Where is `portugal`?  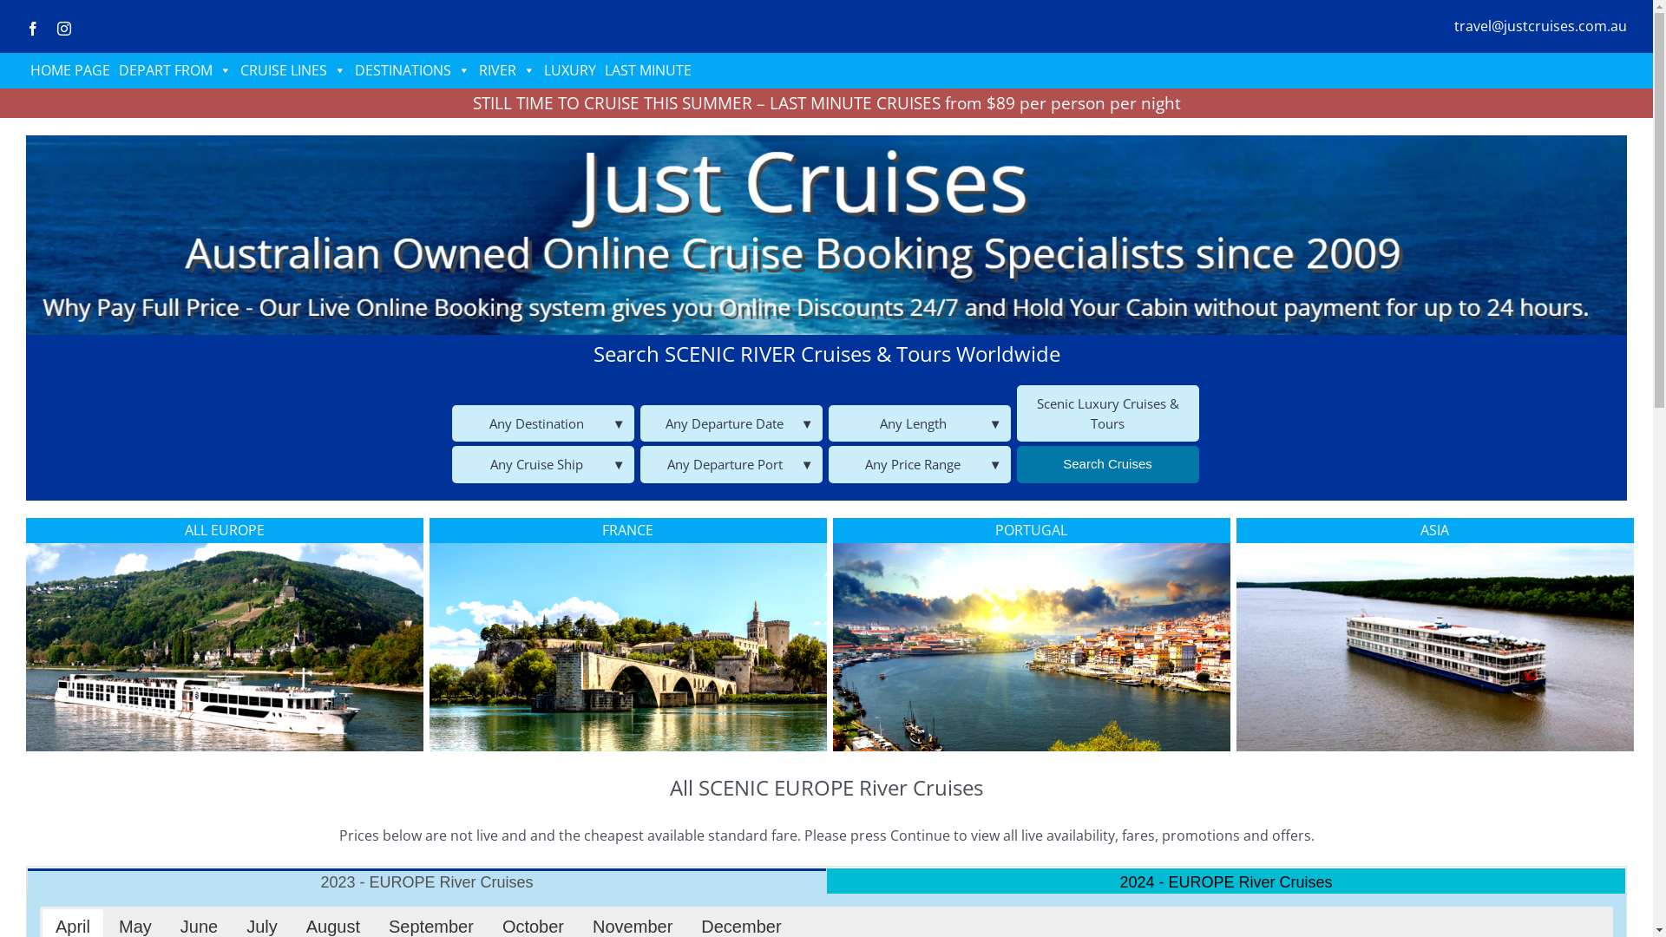
portugal is located at coordinates (1032, 647).